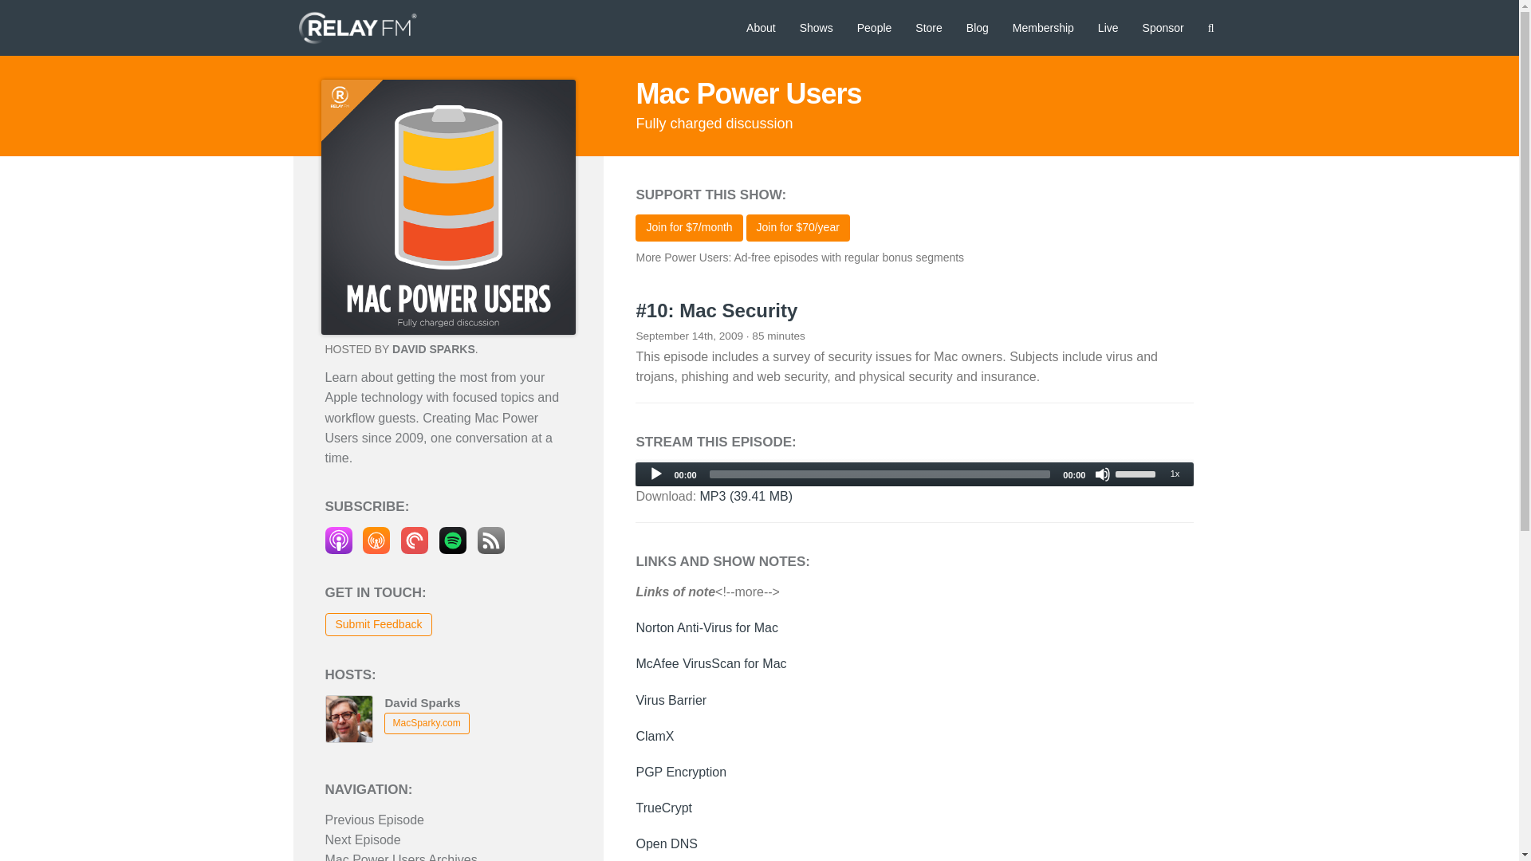  I want to click on Sponsor, so click(1163, 28).